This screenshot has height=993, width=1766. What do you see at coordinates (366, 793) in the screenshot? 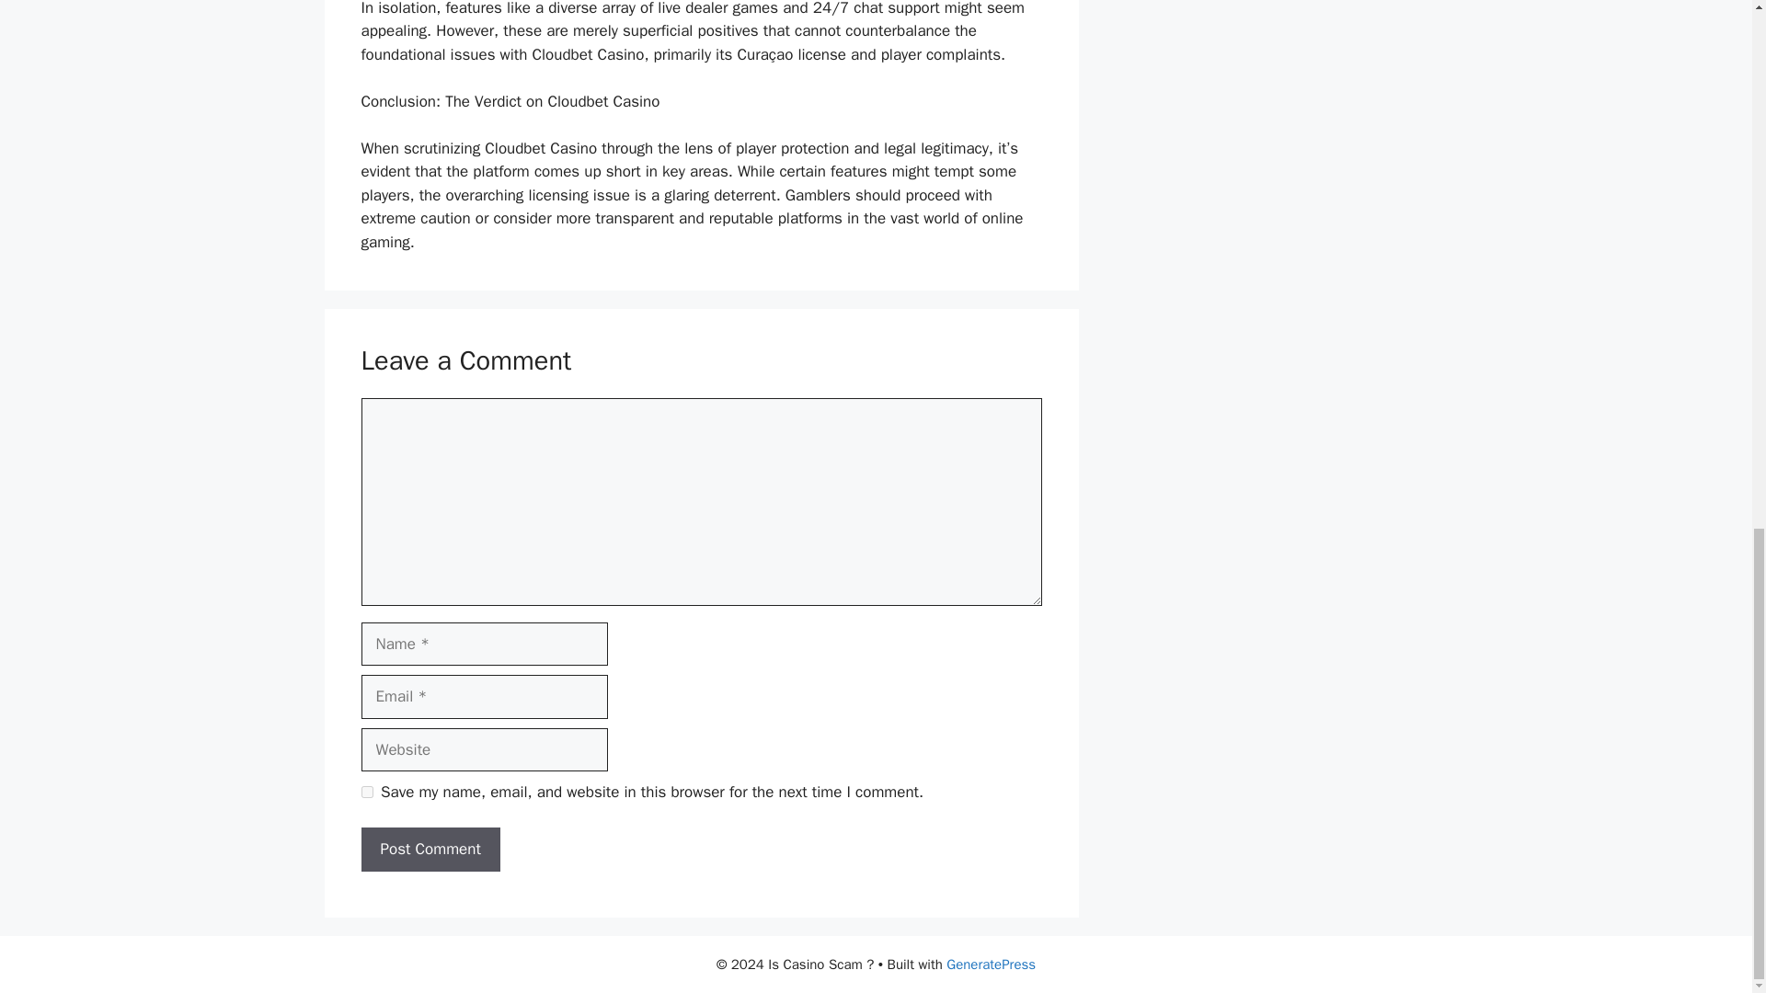
I see `yes` at bounding box center [366, 793].